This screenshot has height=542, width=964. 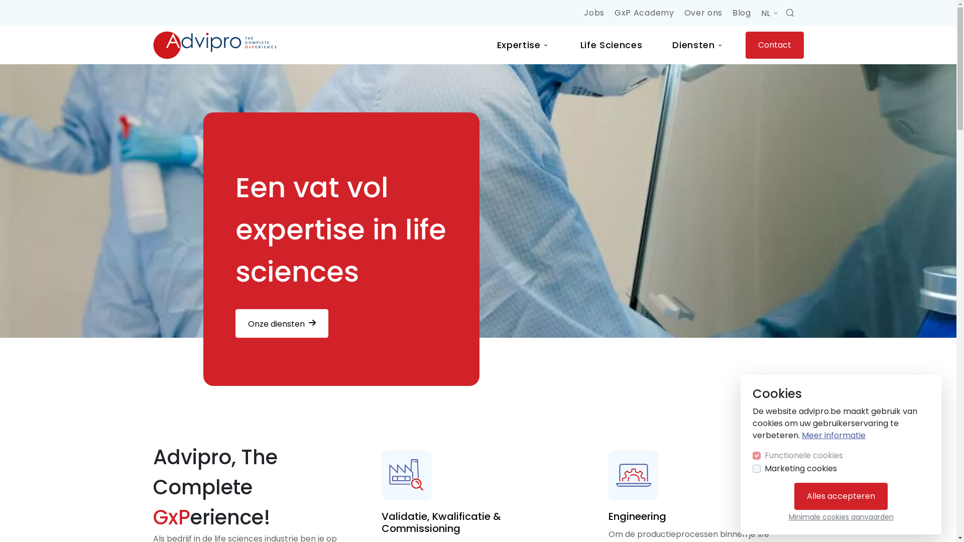 I want to click on Aseptische Technieken, so click(x=478, y=201).